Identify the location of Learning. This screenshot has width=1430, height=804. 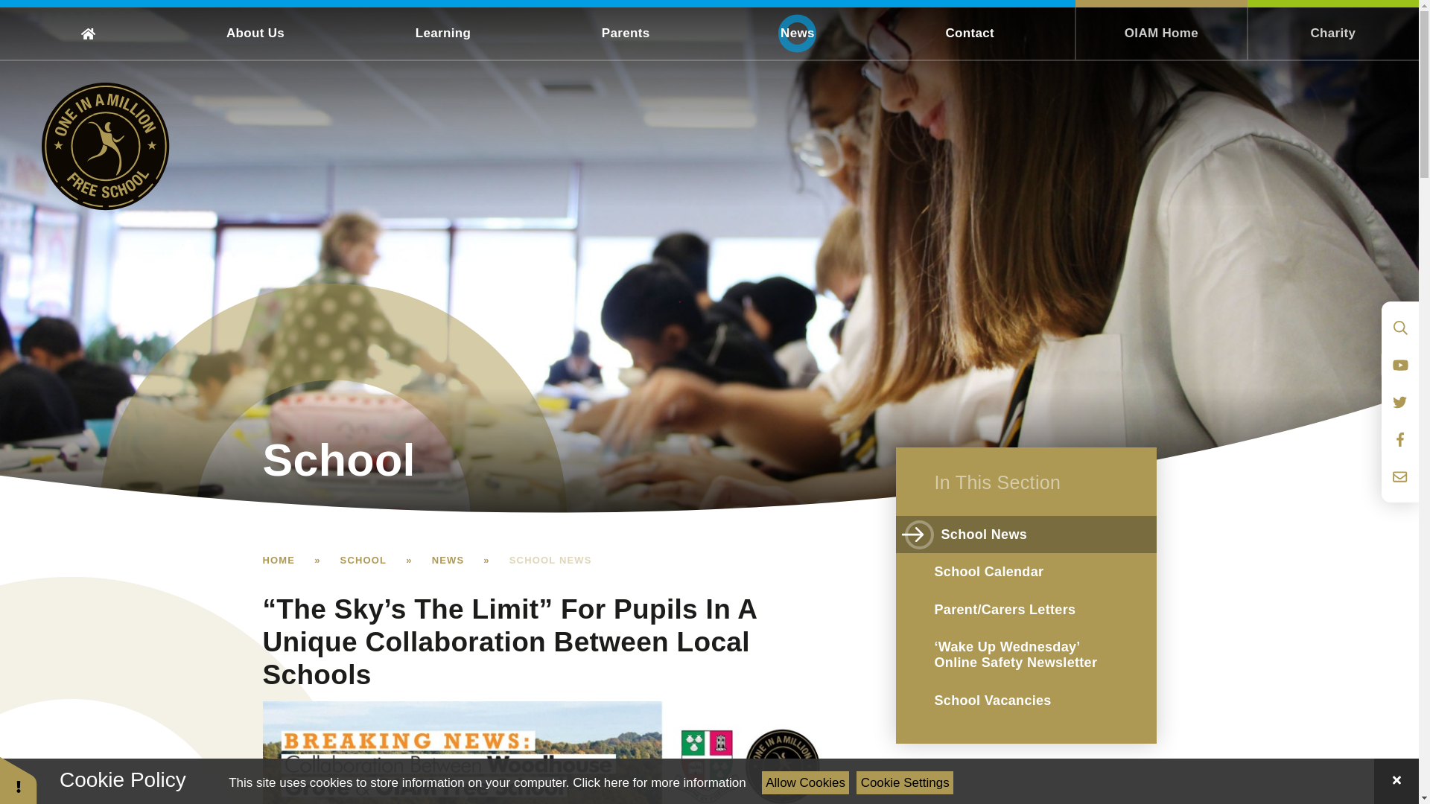
(442, 33).